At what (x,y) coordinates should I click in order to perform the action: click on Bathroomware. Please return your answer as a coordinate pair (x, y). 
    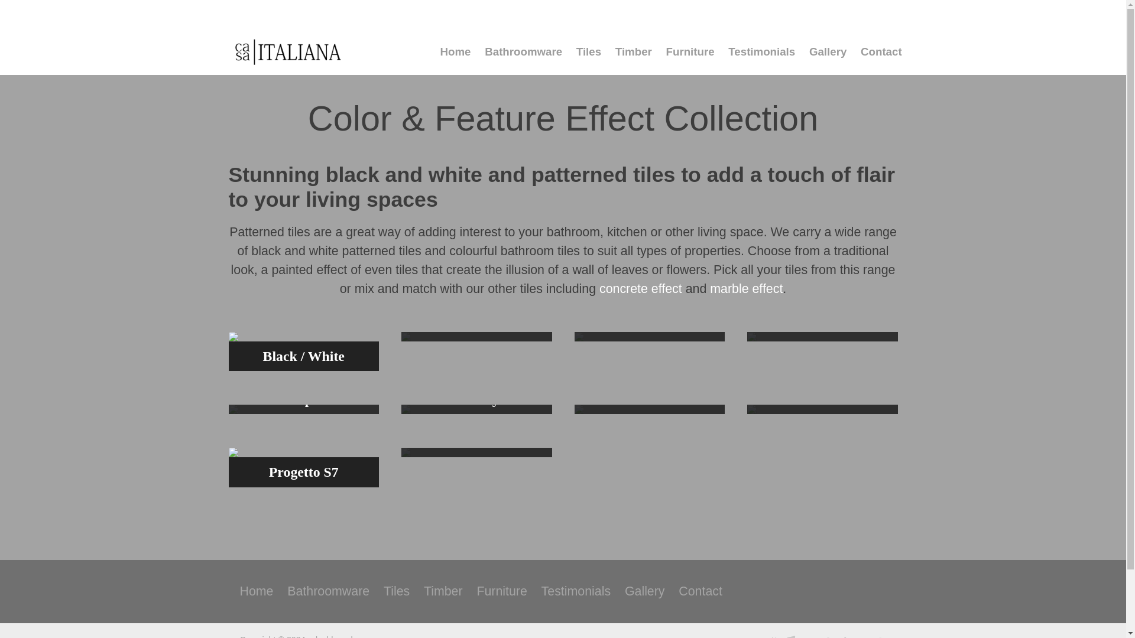
    Looking at the image, I should click on (329, 592).